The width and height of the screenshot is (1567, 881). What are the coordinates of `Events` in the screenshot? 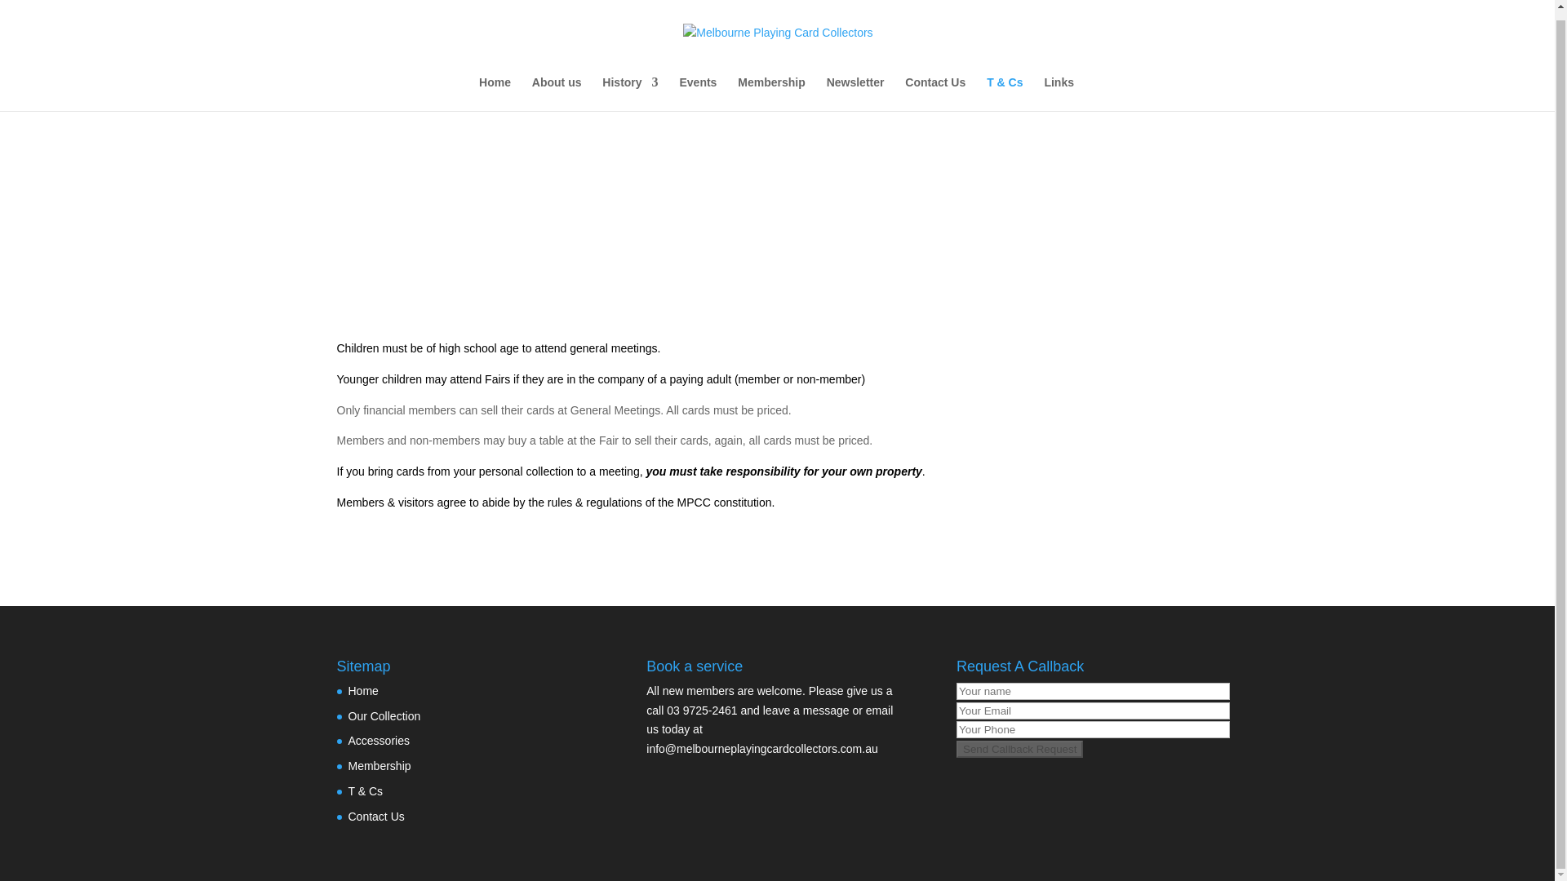 It's located at (697, 93).